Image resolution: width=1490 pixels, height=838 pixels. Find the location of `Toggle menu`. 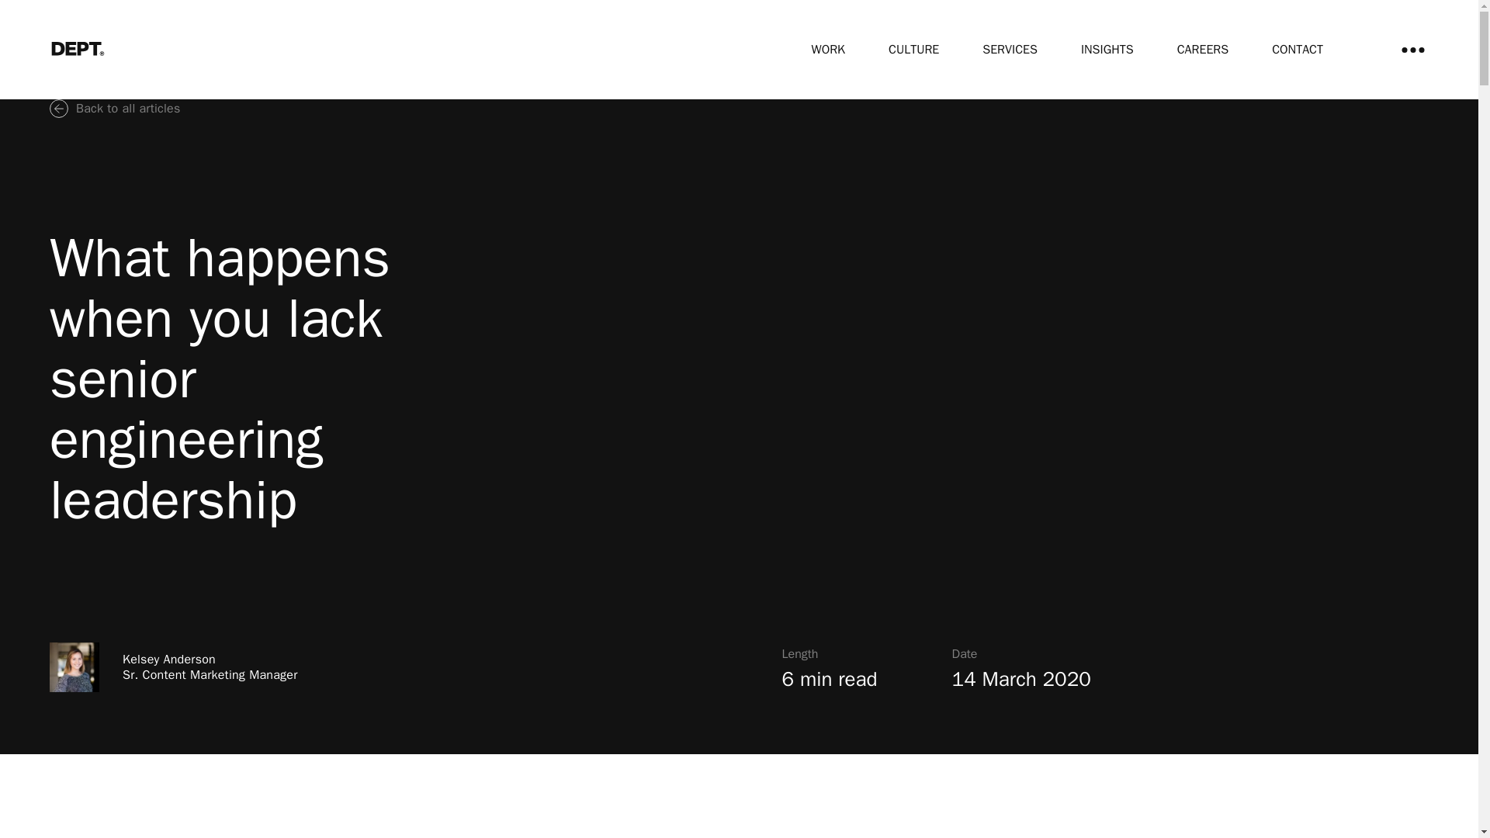

Toggle menu is located at coordinates (1412, 50).